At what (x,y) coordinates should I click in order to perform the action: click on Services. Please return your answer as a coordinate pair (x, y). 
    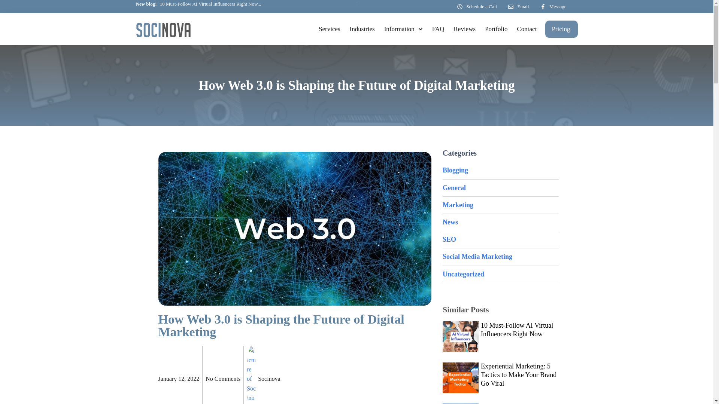
    Looking at the image, I should click on (330, 29).